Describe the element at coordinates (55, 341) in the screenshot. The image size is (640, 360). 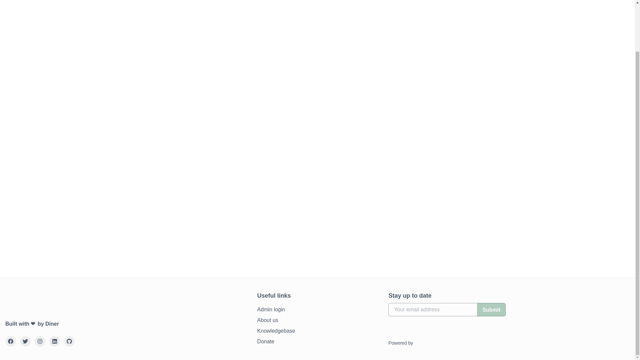
I see `LinkedIn` at that location.